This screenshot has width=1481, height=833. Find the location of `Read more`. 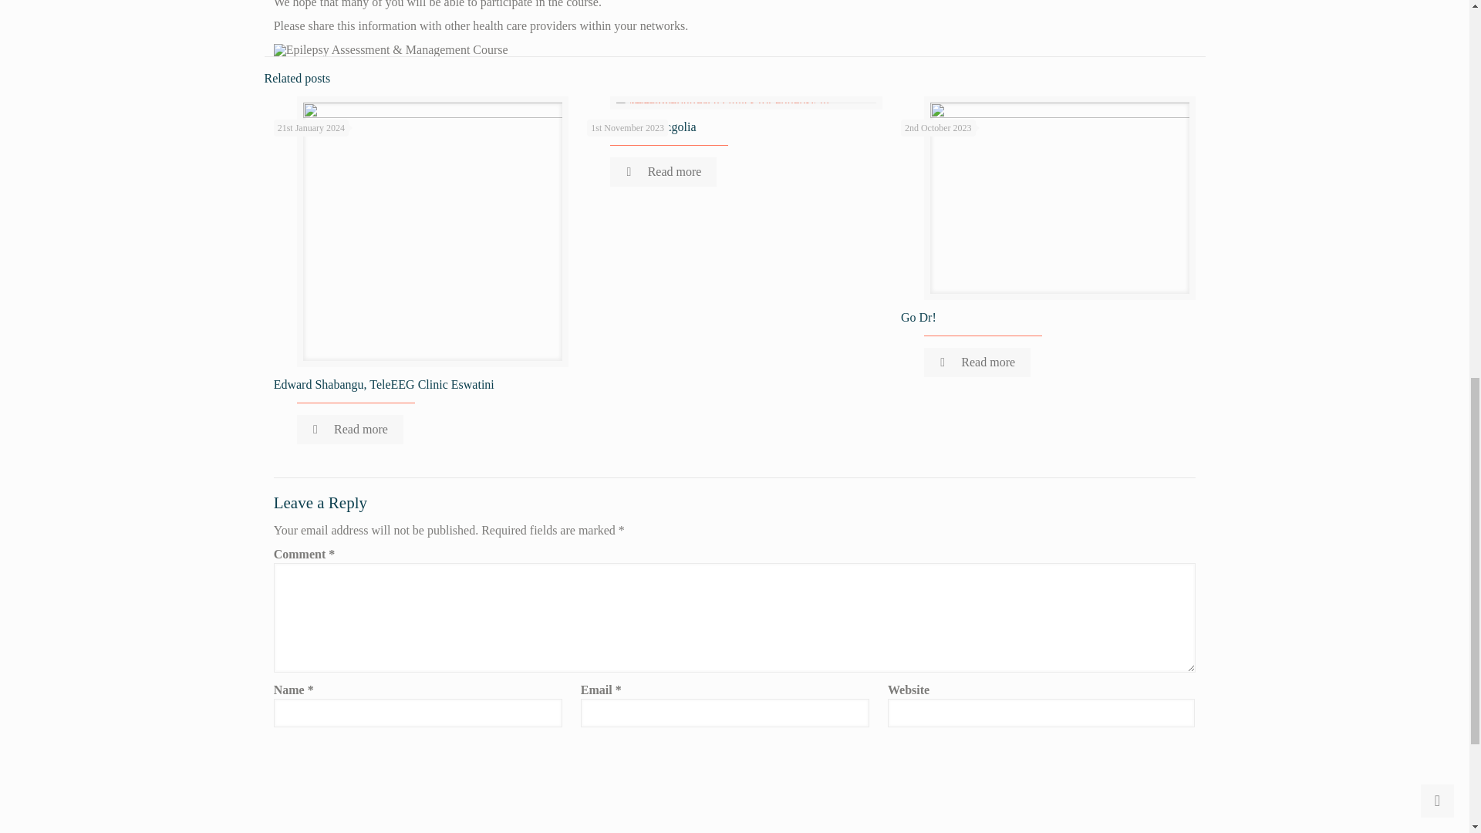

Read more is located at coordinates (350, 429).